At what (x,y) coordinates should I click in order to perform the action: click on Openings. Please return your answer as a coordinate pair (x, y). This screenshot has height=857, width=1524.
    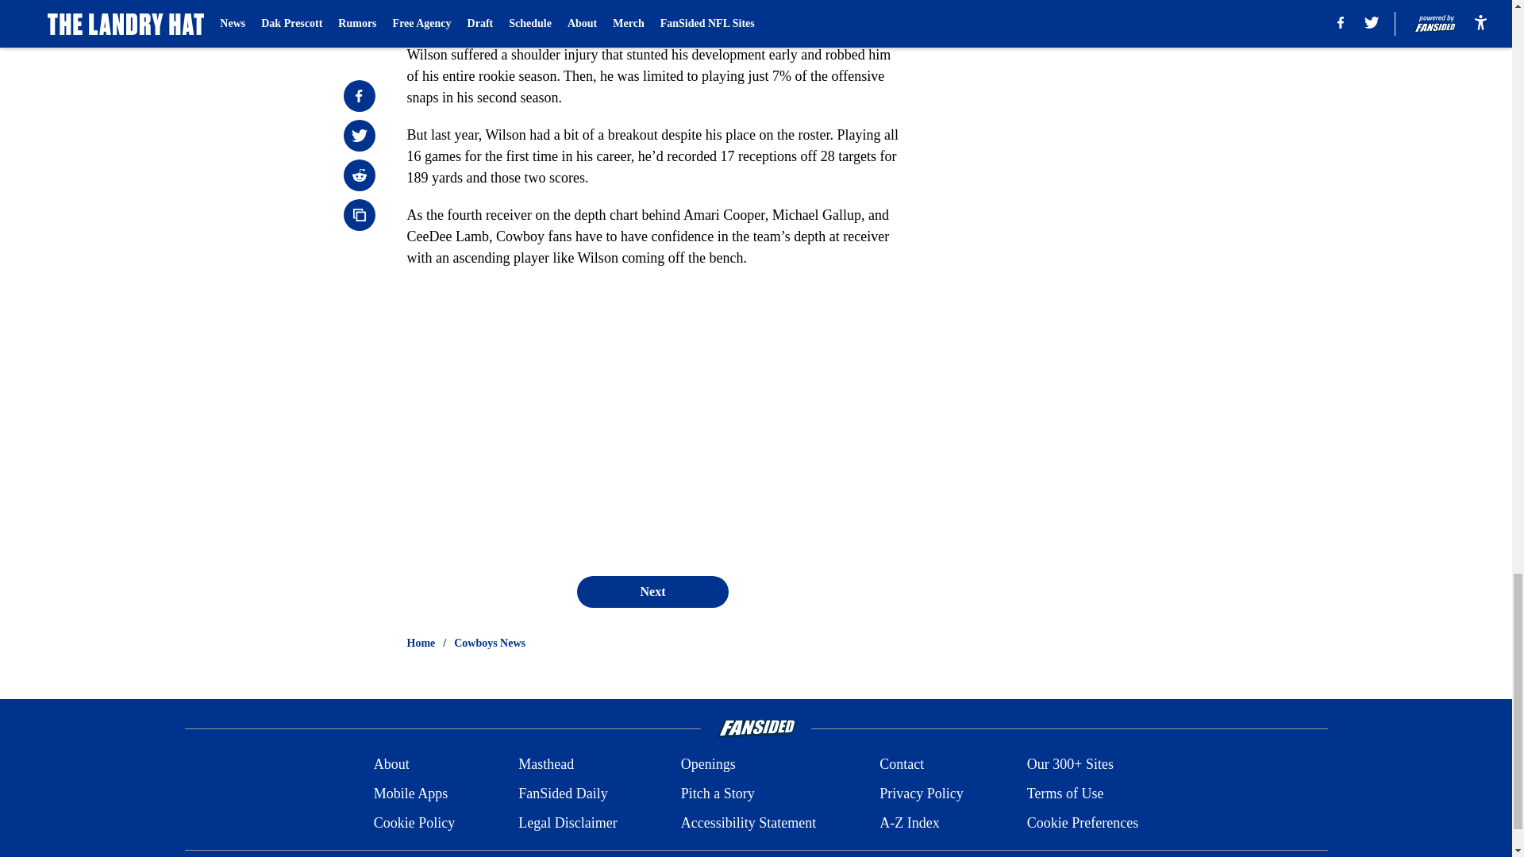
    Looking at the image, I should click on (708, 765).